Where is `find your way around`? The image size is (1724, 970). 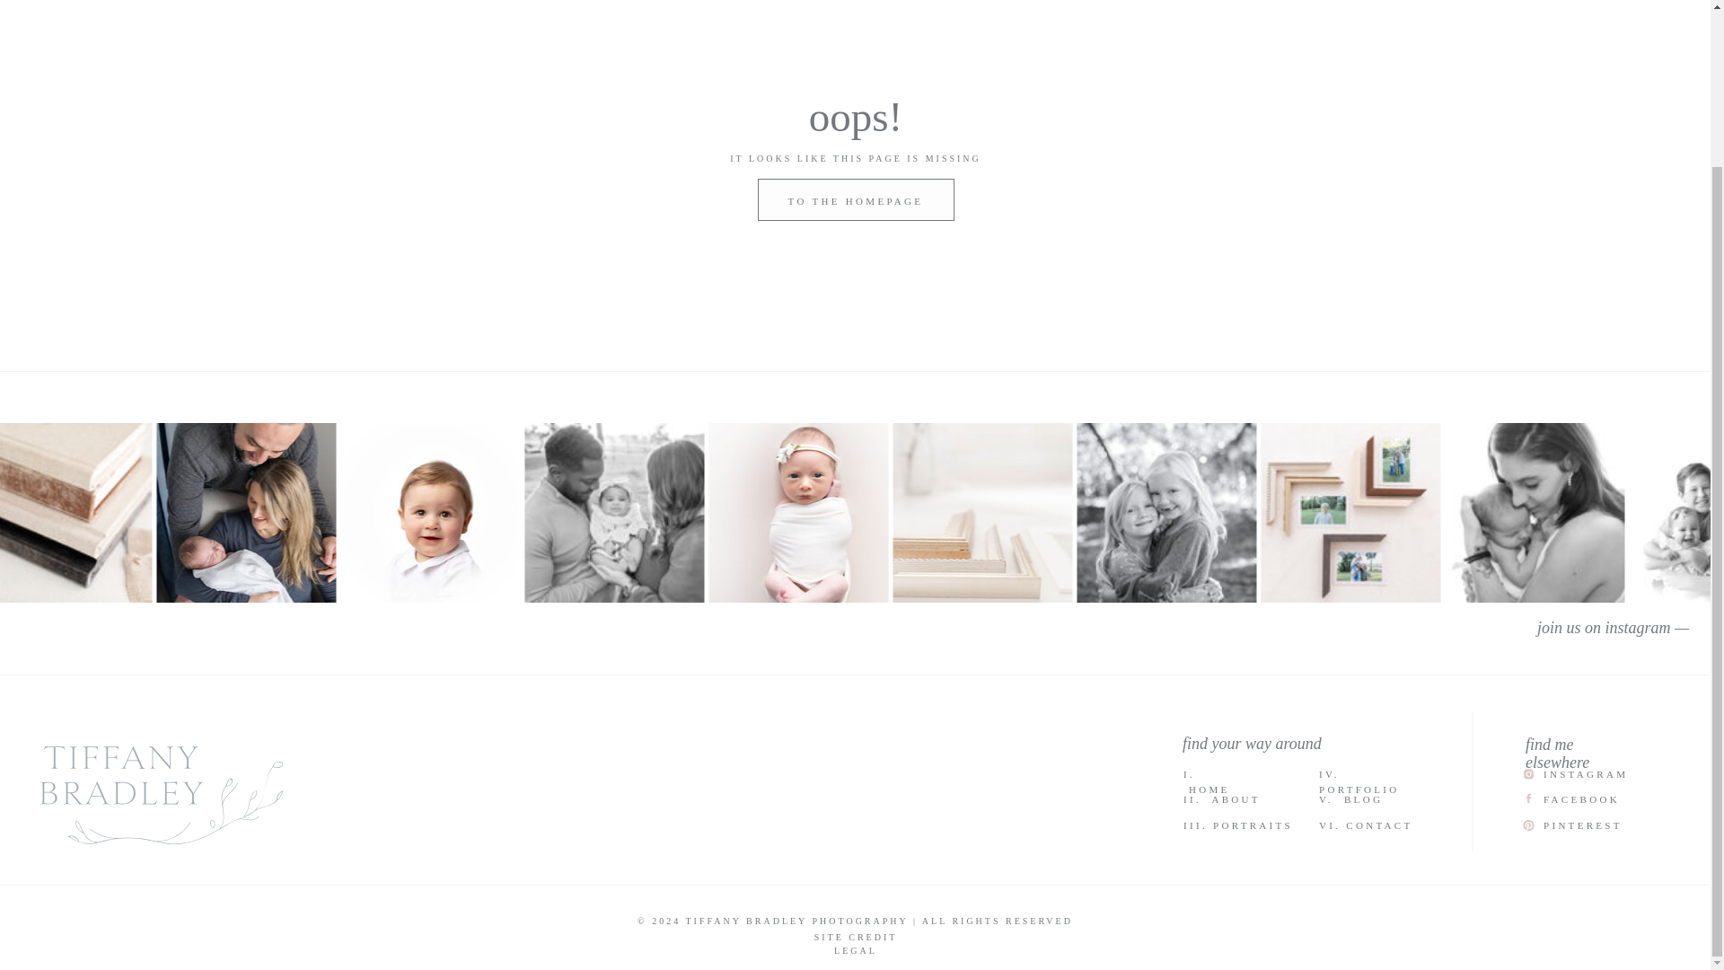 find your way around is located at coordinates (1283, 742).